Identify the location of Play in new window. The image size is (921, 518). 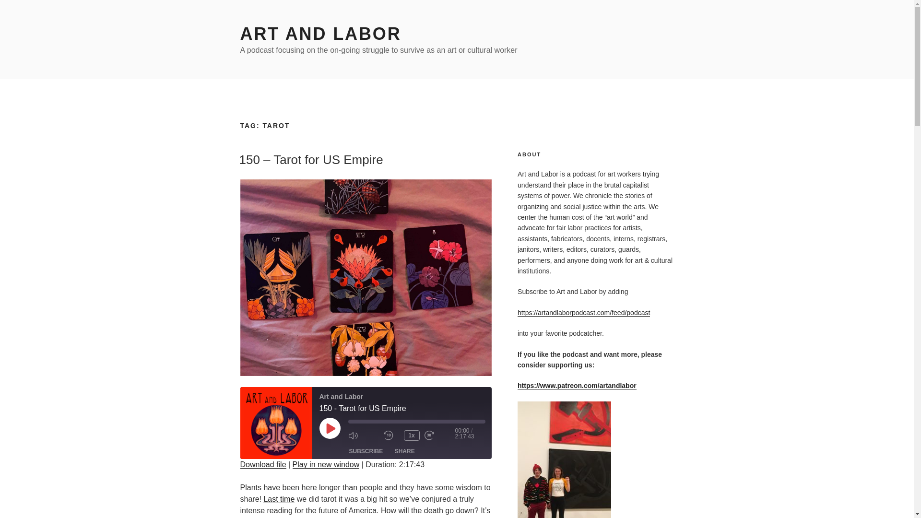
(326, 464).